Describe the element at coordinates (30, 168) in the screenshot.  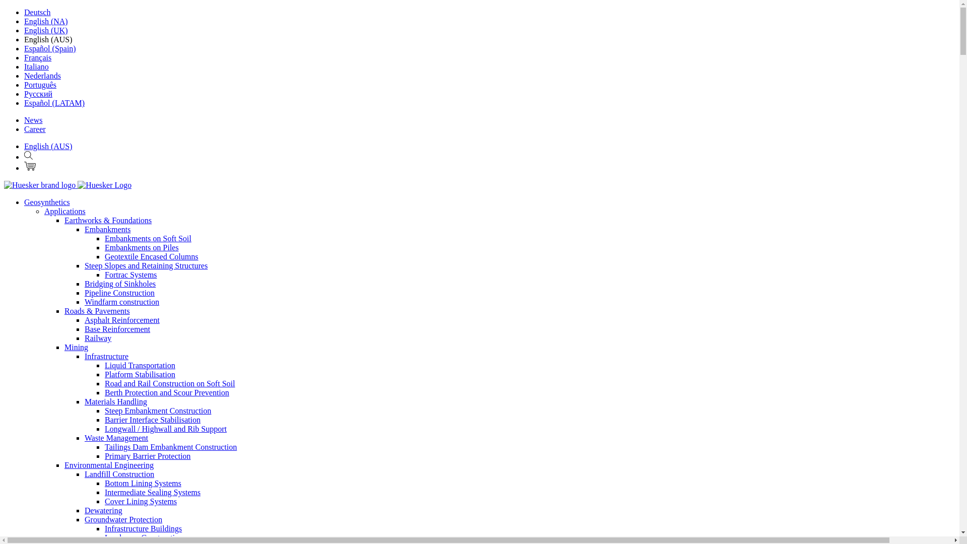
I see `Shop` at that location.